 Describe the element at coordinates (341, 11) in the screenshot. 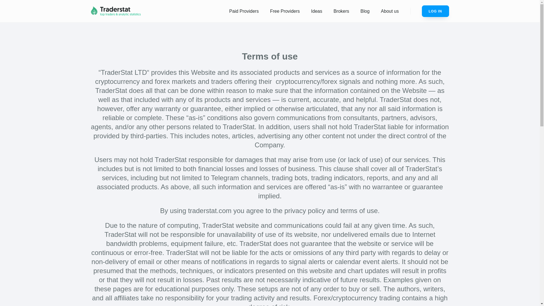

I see `Brokers` at that location.